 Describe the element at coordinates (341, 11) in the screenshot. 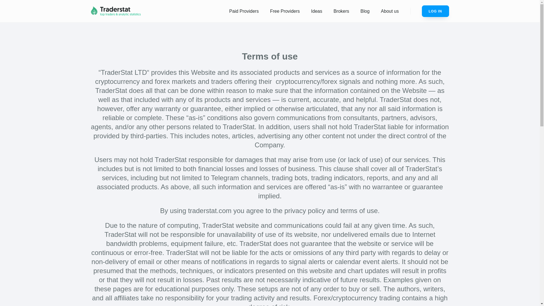

I see `Brokers` at that location.